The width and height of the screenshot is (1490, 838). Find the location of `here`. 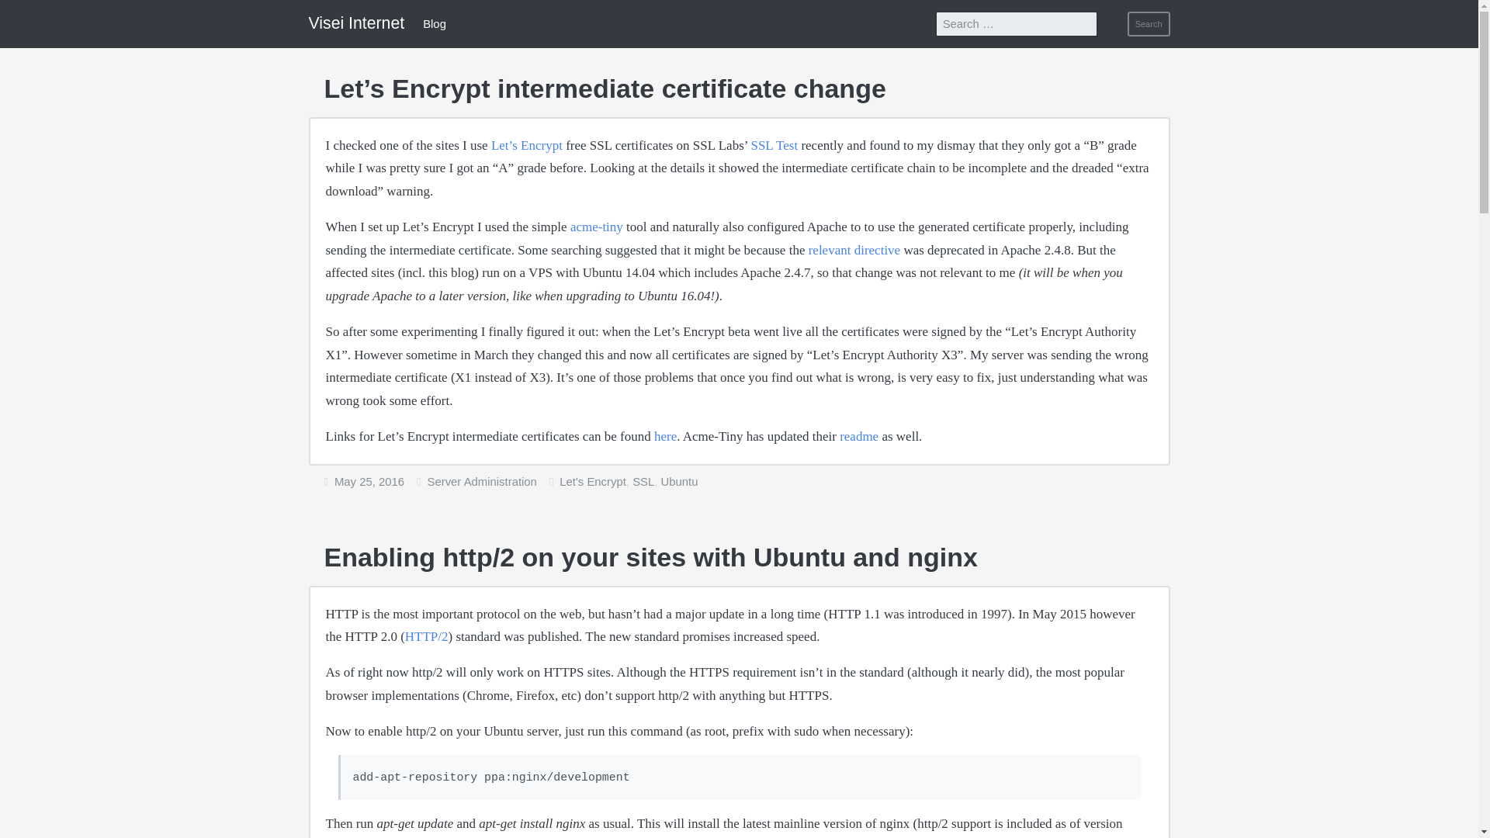

here is located at coordinates (664, 436).